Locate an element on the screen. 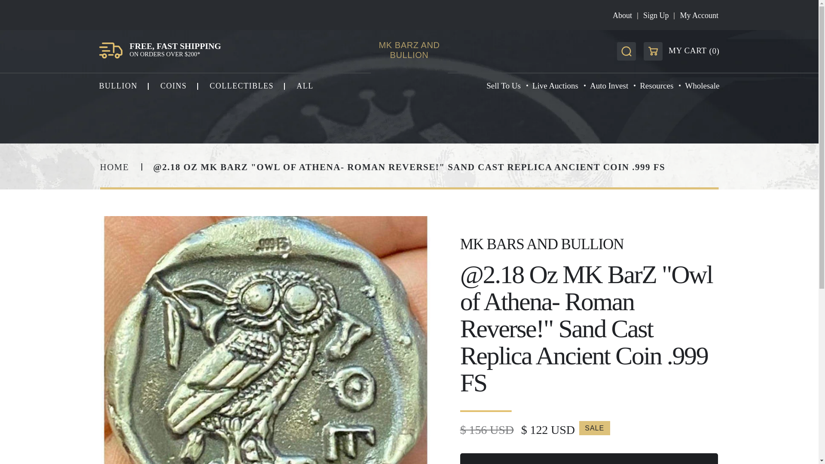 The width and height of the screenshot is (825, 464). MK BARZ AND BULLION is located at coordinates (409, 50).